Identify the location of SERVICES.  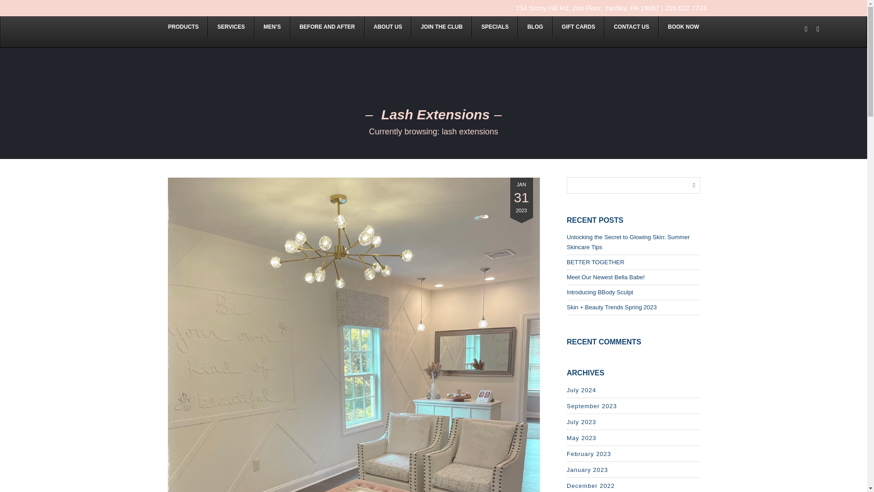
(230, 26).